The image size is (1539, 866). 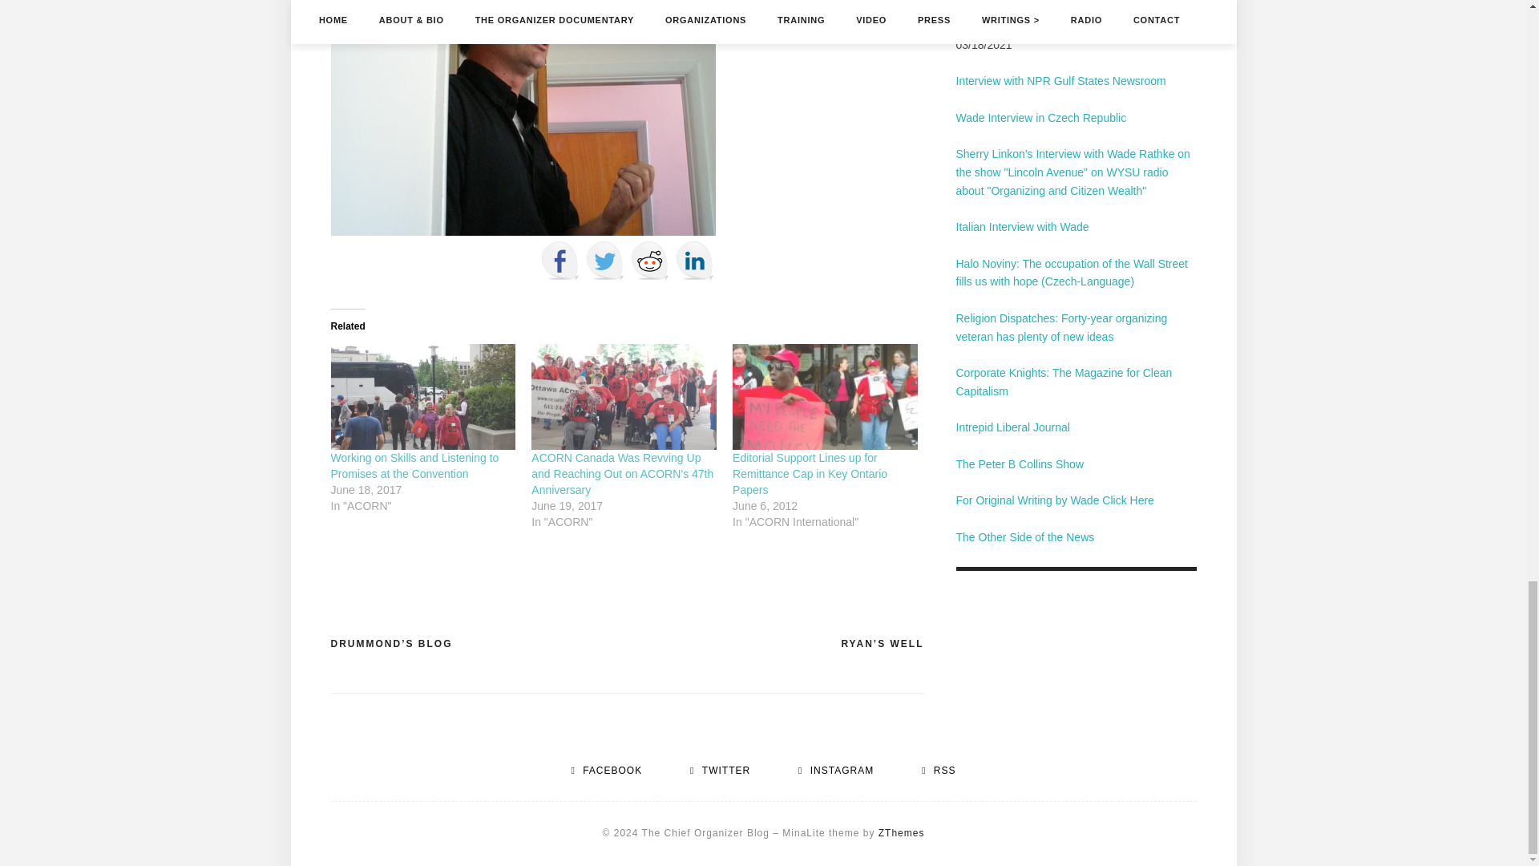 I want to click on Share on Twitter, so click(x=604, y=260).